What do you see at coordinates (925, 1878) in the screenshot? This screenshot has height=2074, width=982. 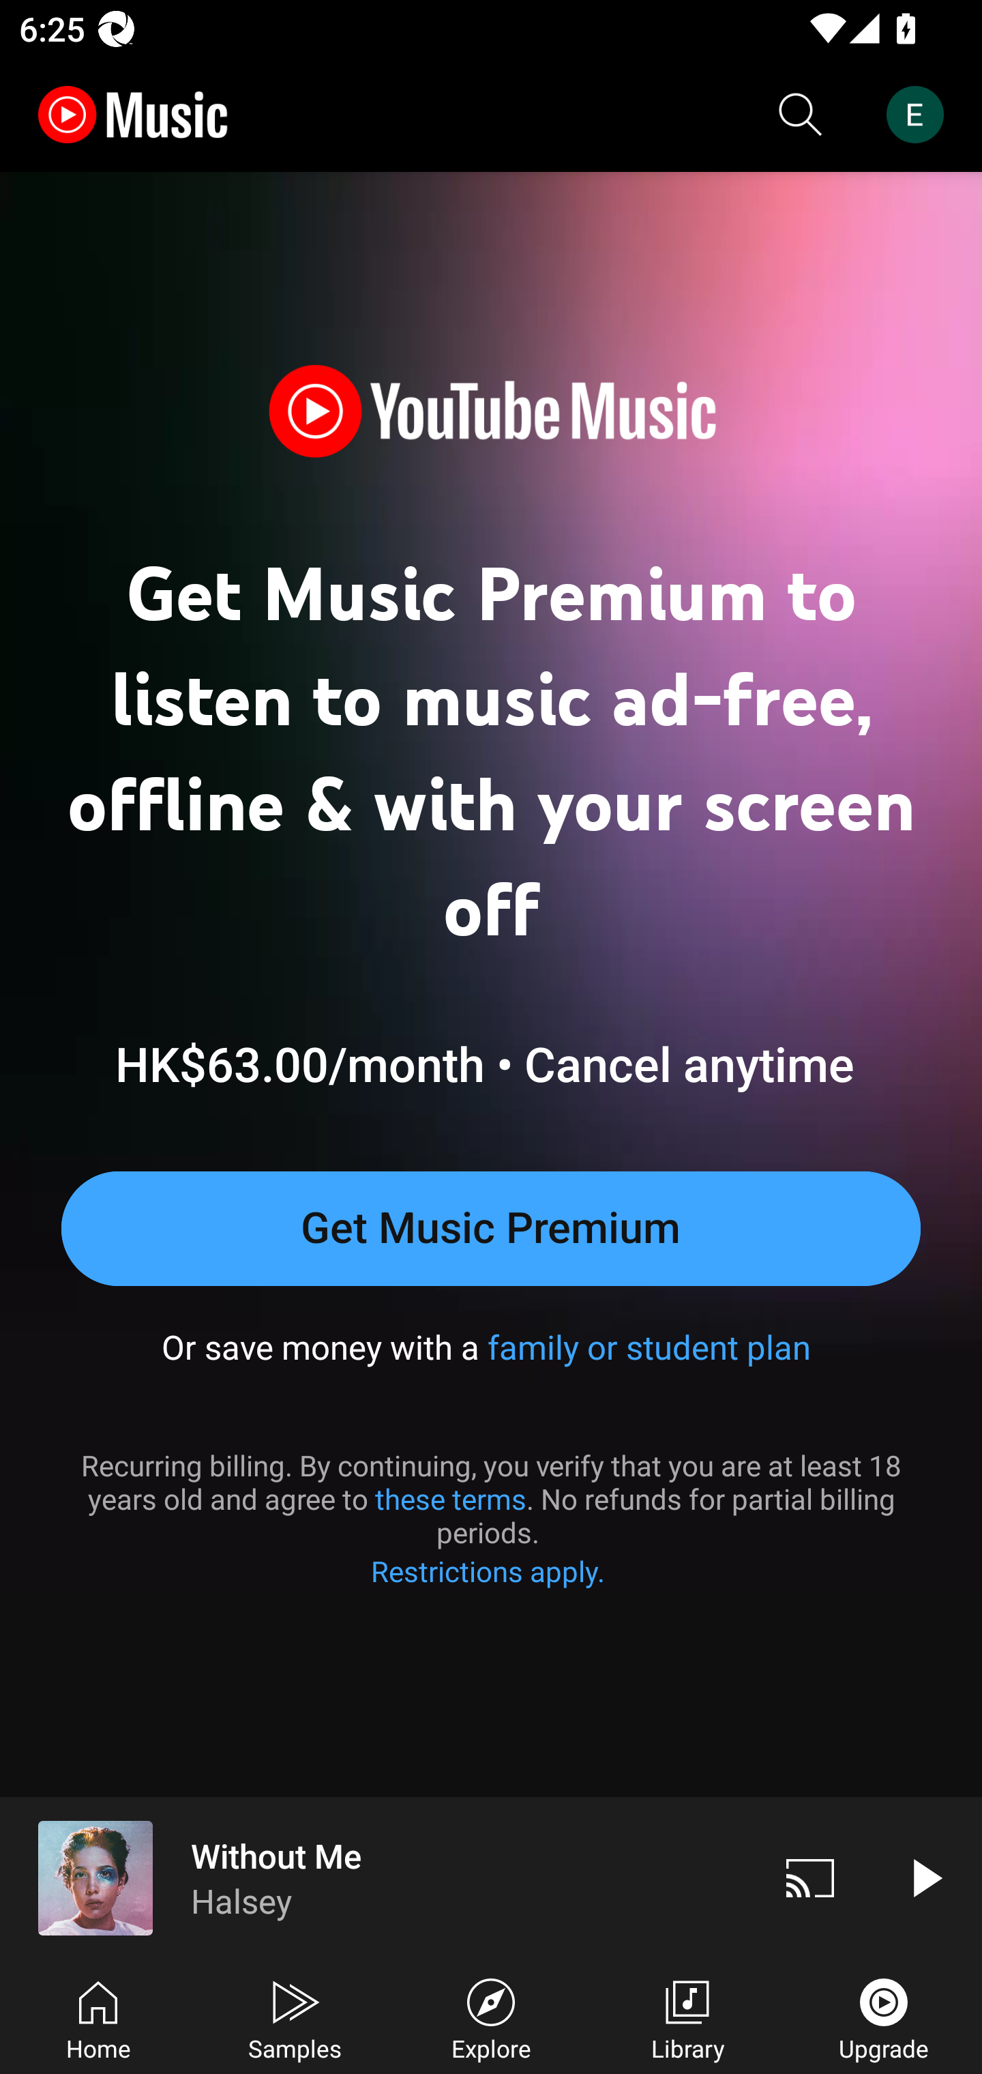 I see `Play video` at bounding box center [925, 1878].